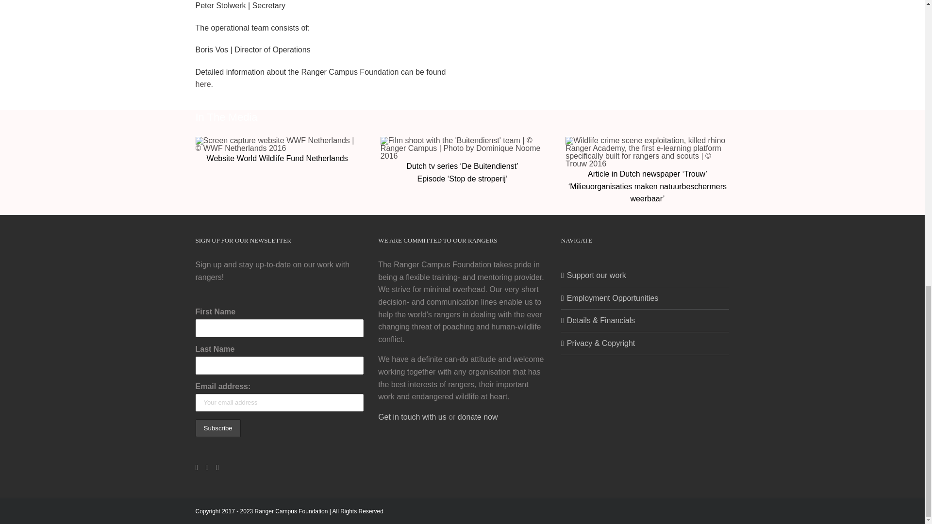 The image size is (932, 524). What do you see at coordinates (646, 298) in the screenshot?
I see `Employment Opportunities` at bounding box center [646, 298].